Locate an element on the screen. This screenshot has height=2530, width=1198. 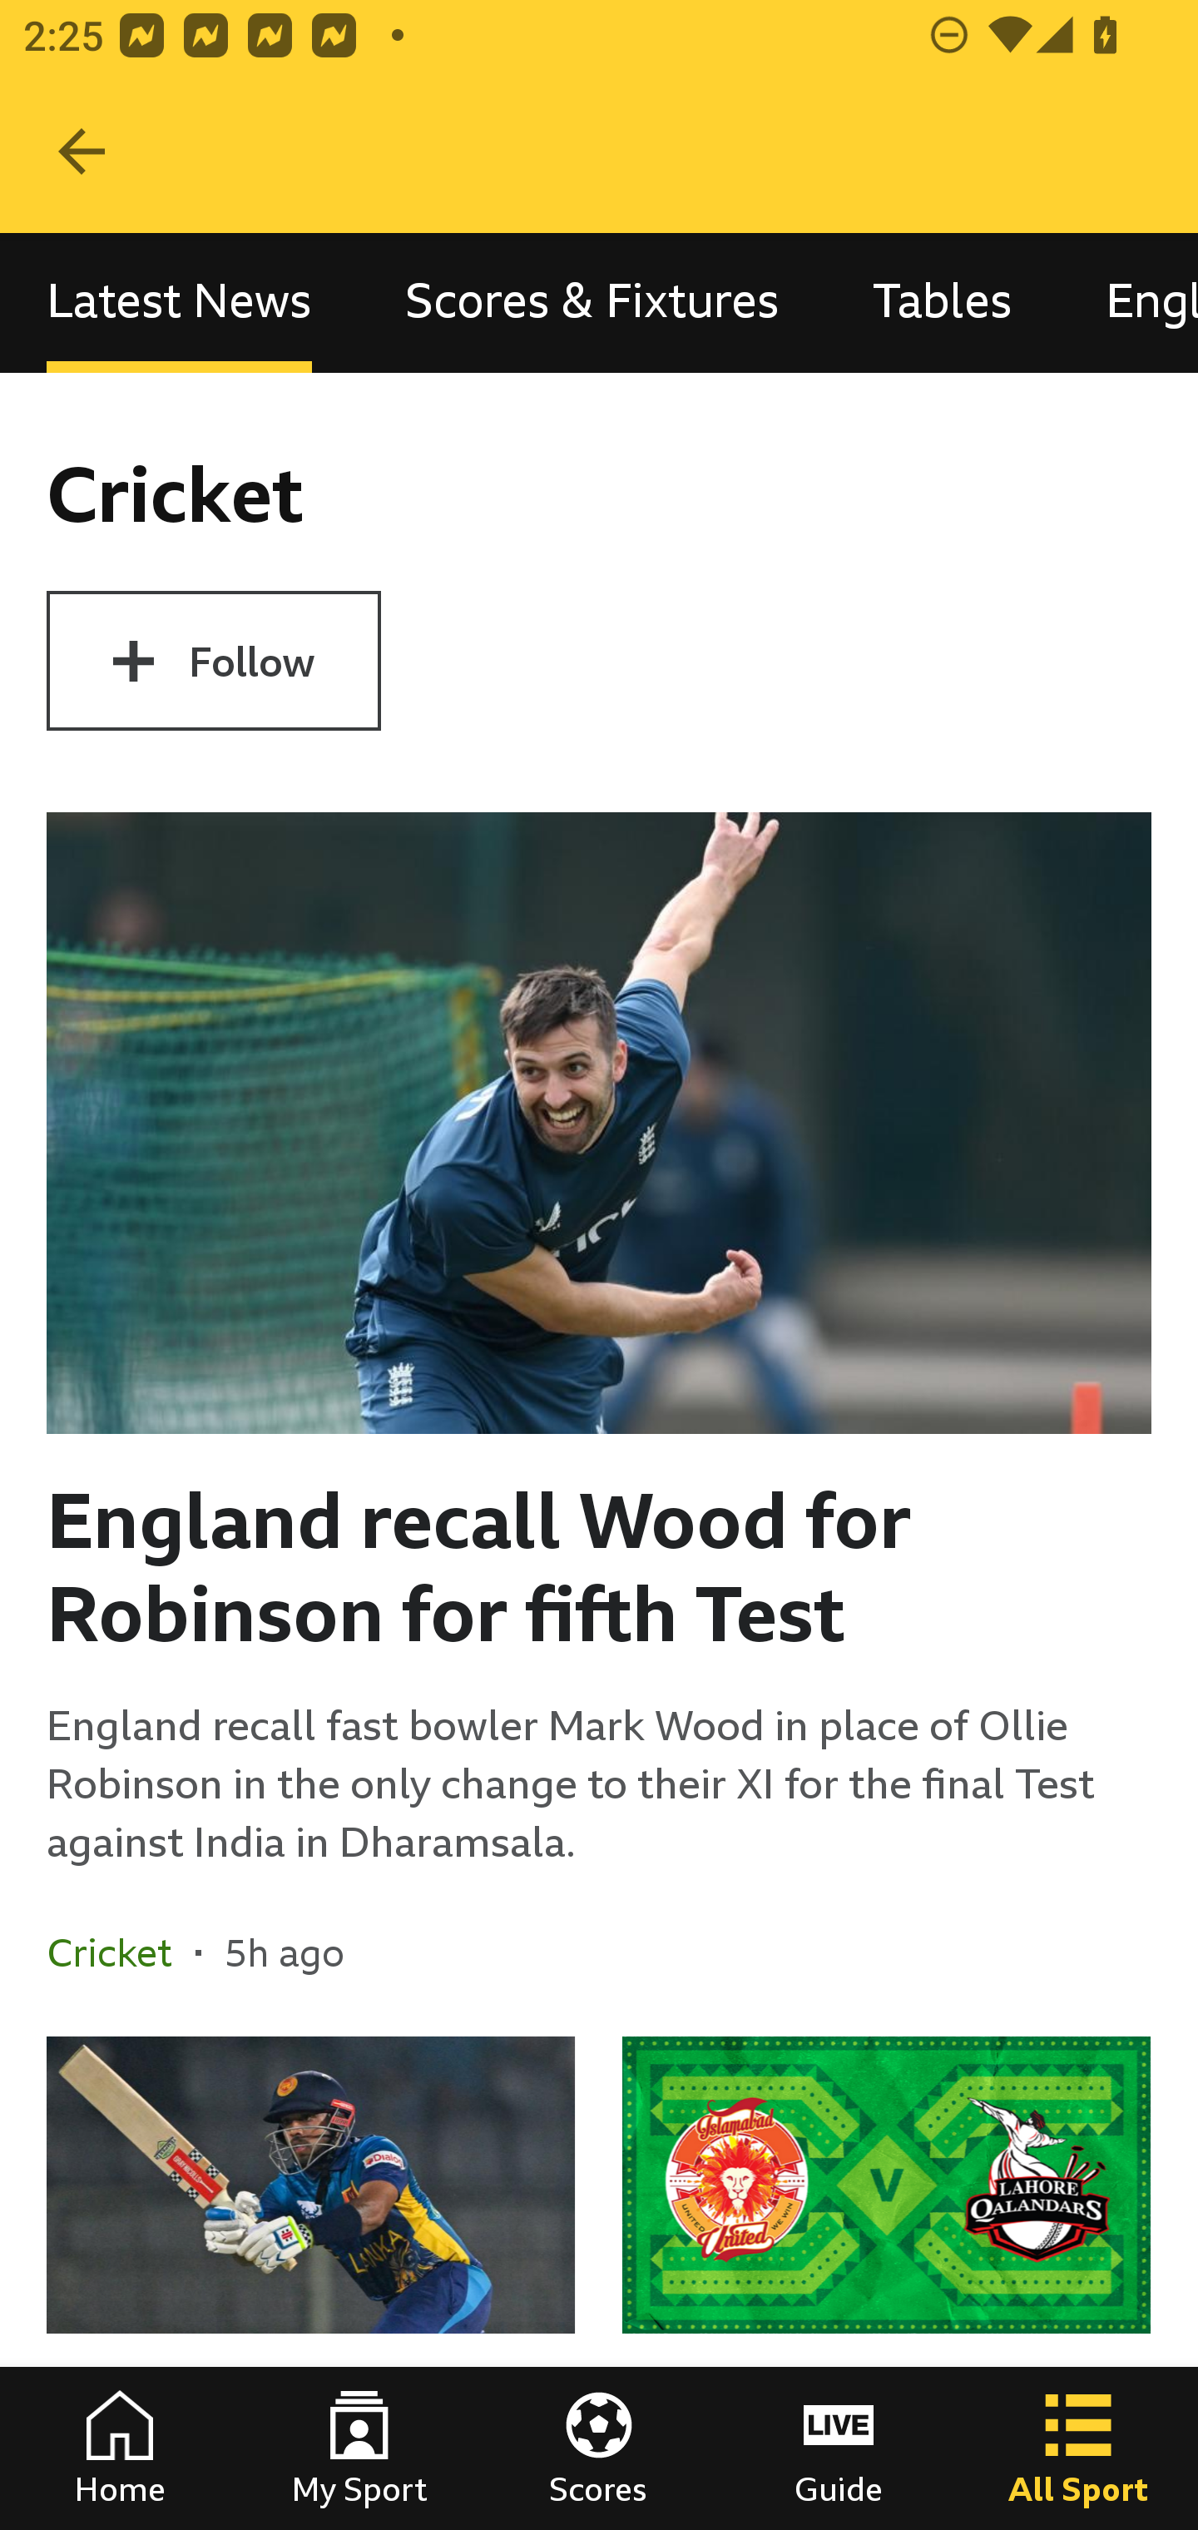
Navigate up is located at coordinates (82, 151).